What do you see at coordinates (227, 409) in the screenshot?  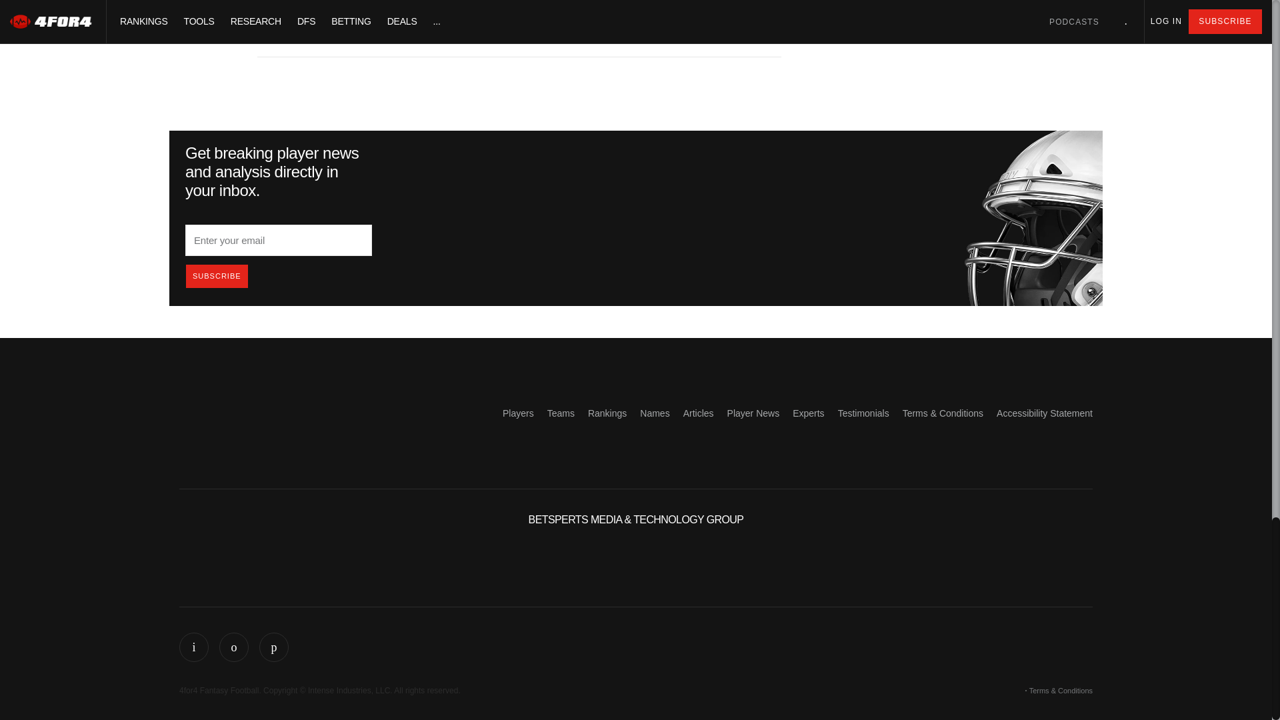 I see `Home` at bounding box center [227, 409].